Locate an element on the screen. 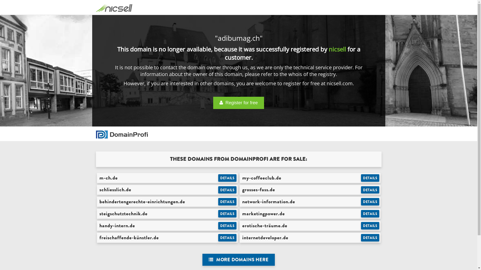  DETAILS is located at coordinates (227, 190).